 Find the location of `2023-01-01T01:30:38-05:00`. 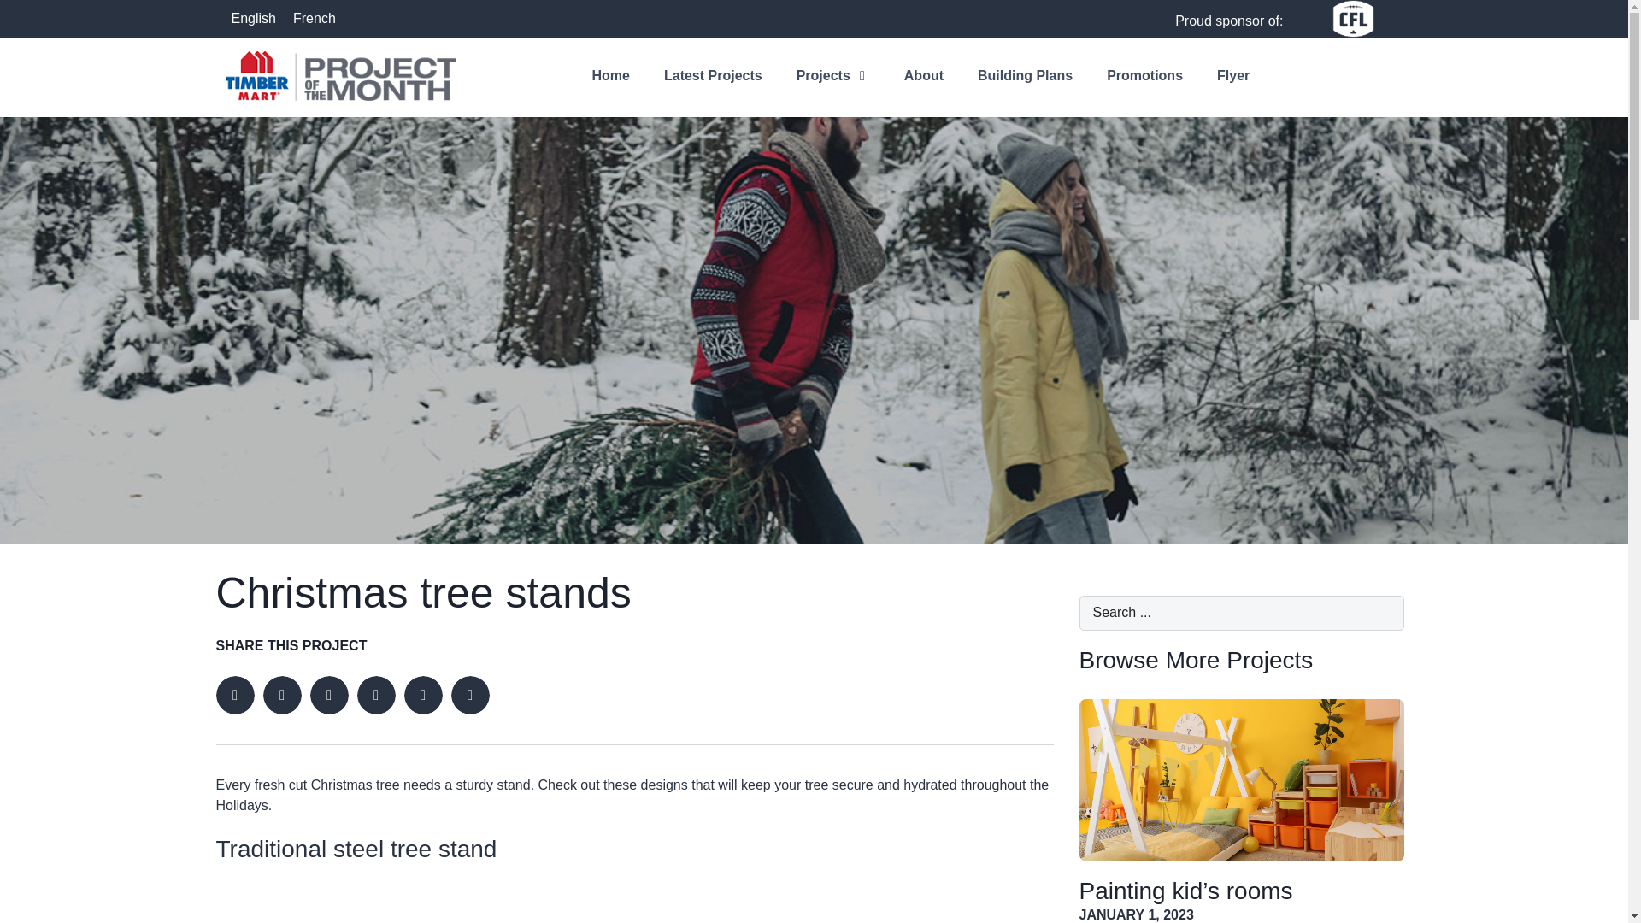

2023-01-01T01:30:38-05:00 is located at coordinates (1135, 914).